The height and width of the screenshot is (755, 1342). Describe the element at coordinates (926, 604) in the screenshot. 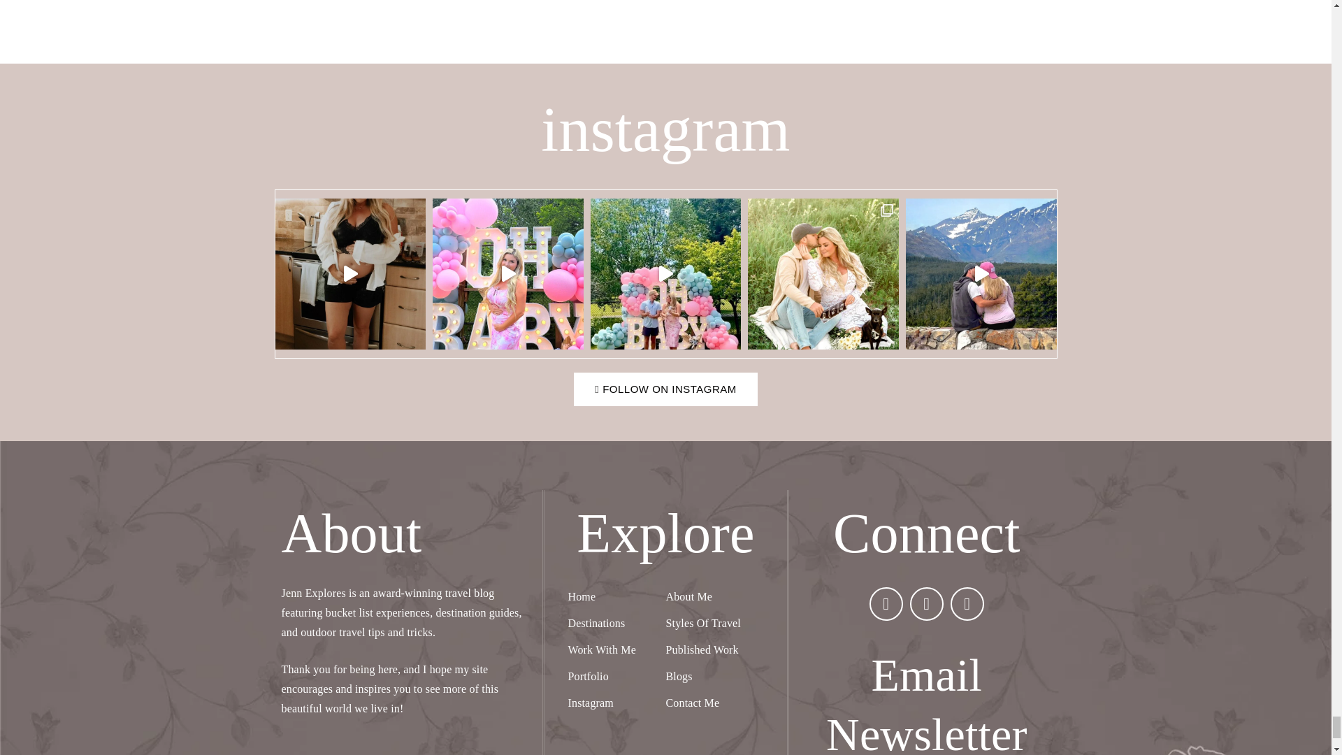

I see `instagram` at that location.